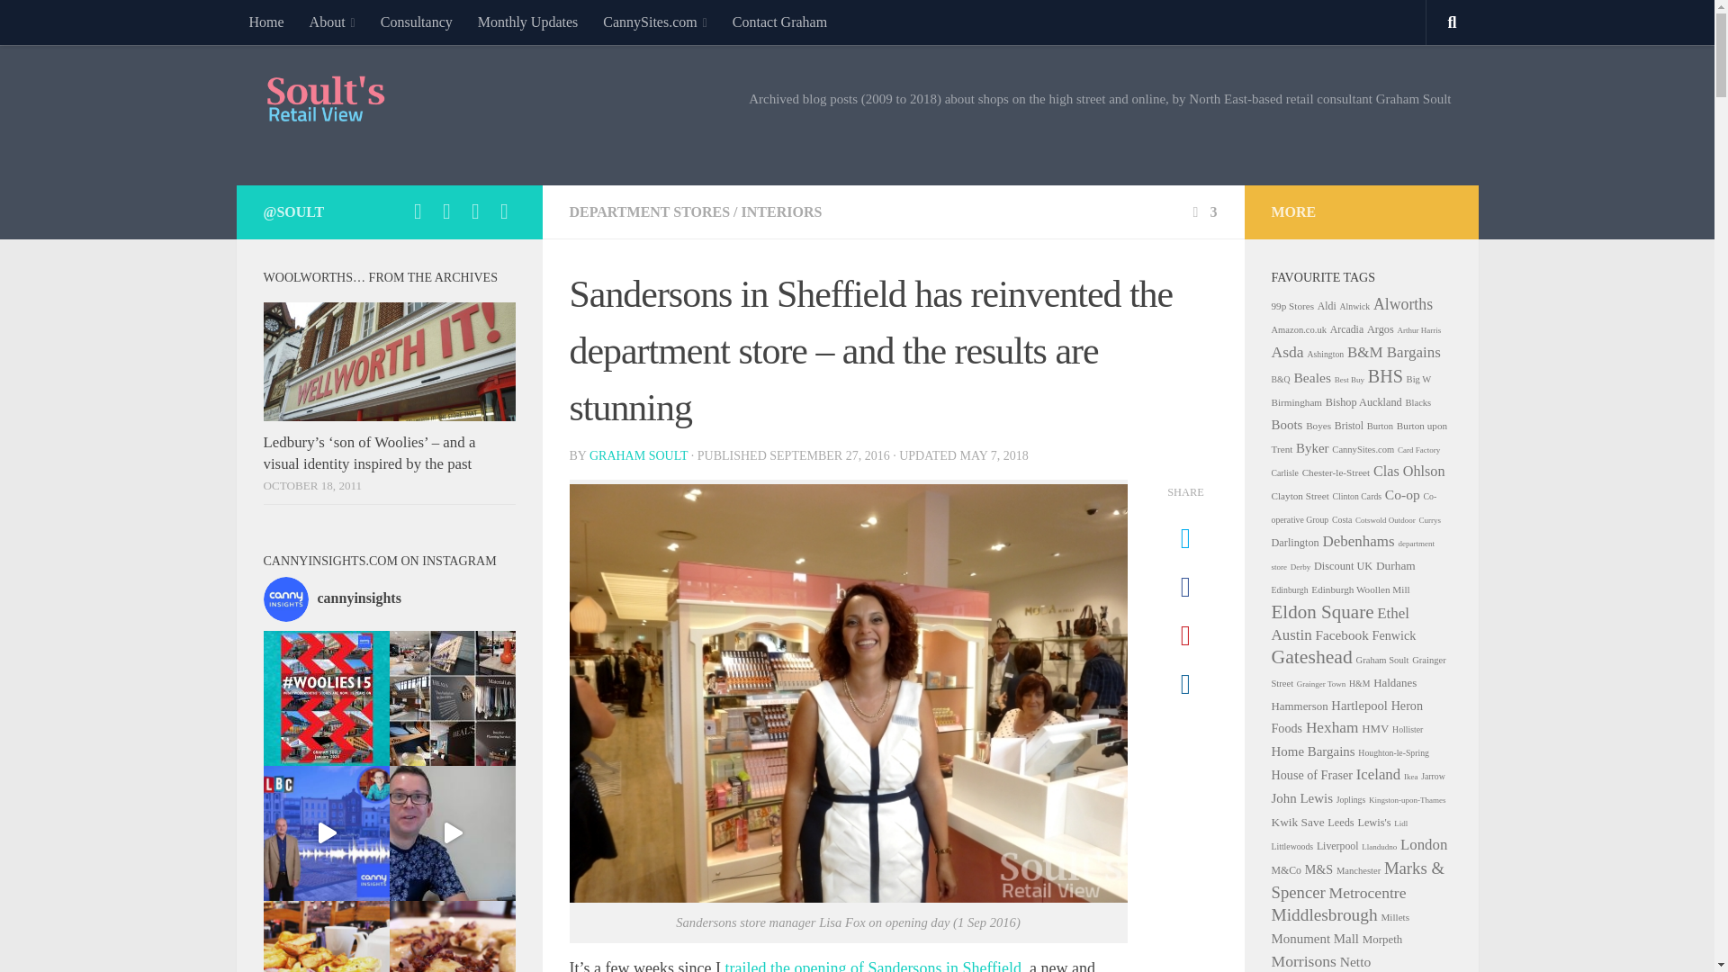 The image size is (1728, 972). Describe the element at coordinates (779, 22) in the screenshot. I see `Contact Graham` at that location.